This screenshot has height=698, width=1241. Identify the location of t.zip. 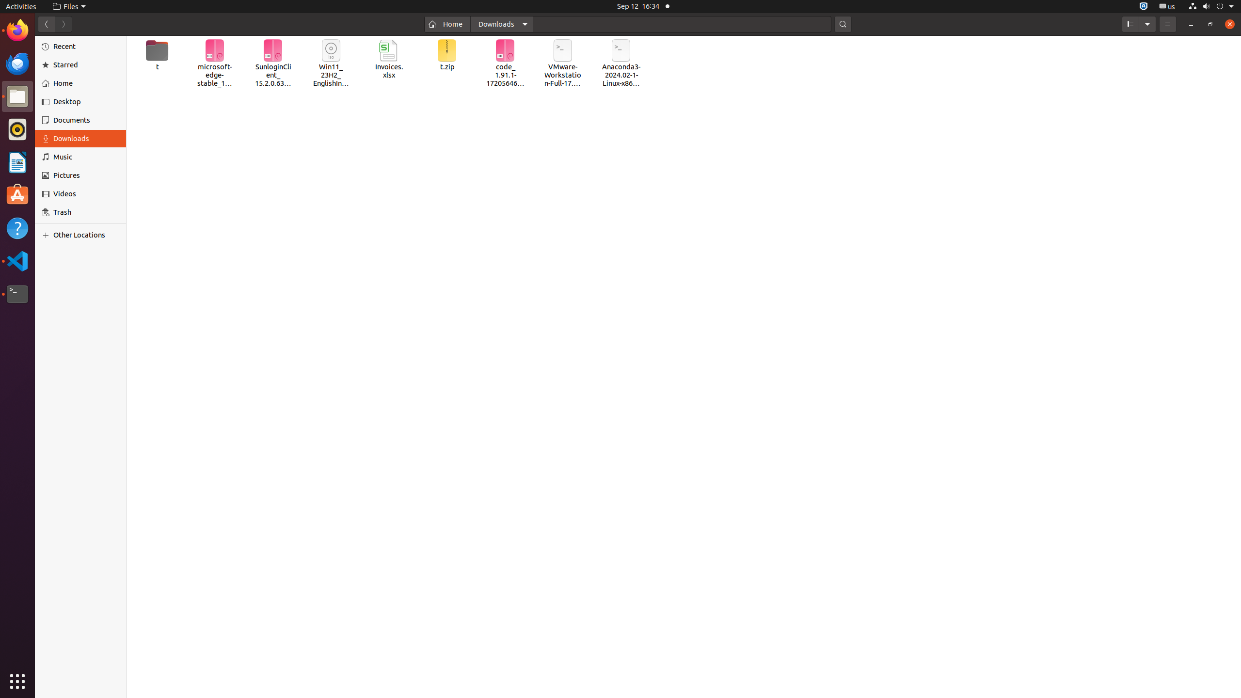
(447, 55).